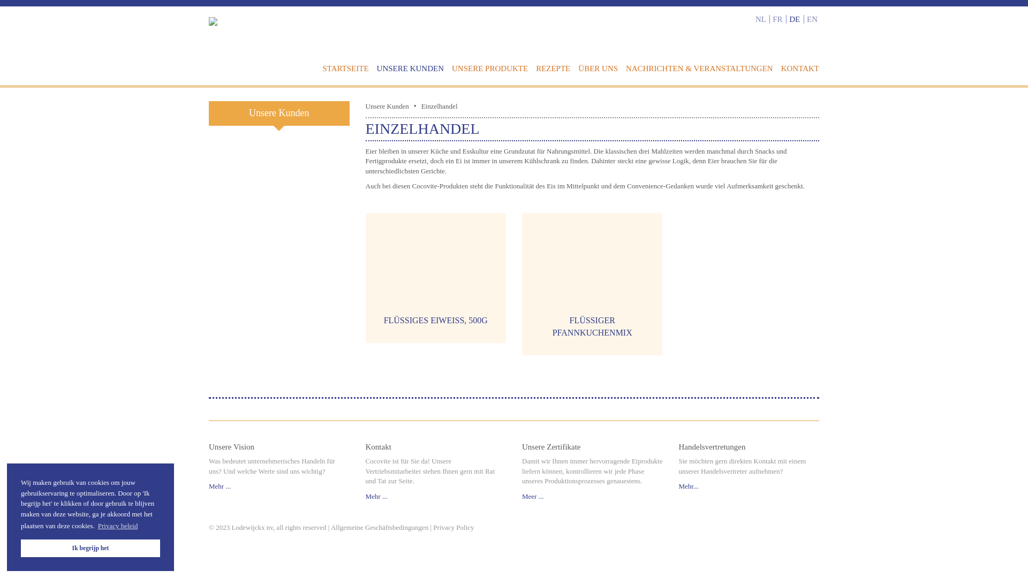  Describe the element at coordinates (555, 69) in the screenshot. I see `REZEPTE` at that location.